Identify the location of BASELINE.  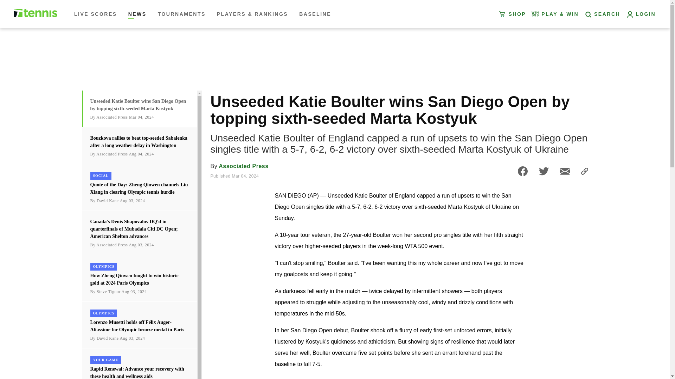
(314, 14).